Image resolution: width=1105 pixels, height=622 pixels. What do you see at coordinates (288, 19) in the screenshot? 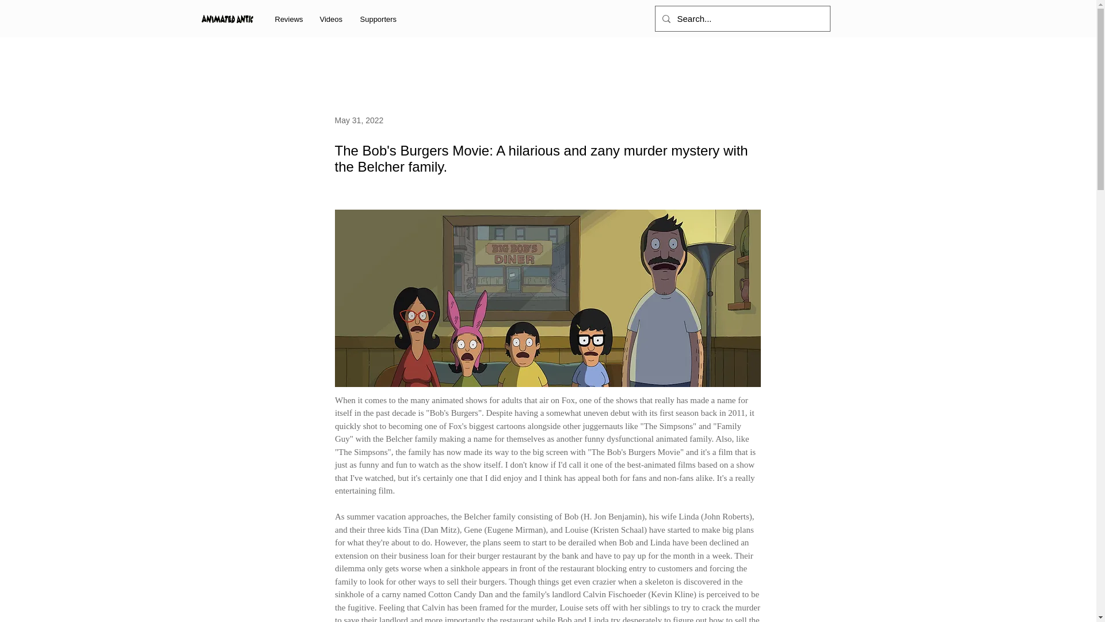
I see `Reviews` at bounding box center [288, 19].